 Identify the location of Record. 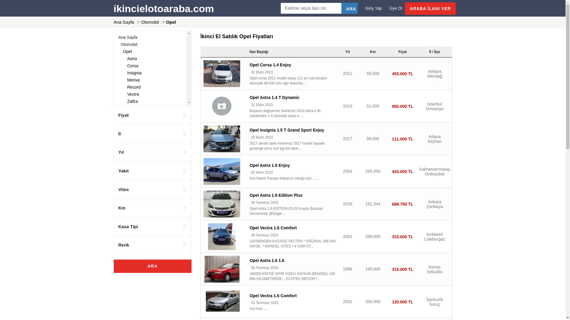
(134, 87).